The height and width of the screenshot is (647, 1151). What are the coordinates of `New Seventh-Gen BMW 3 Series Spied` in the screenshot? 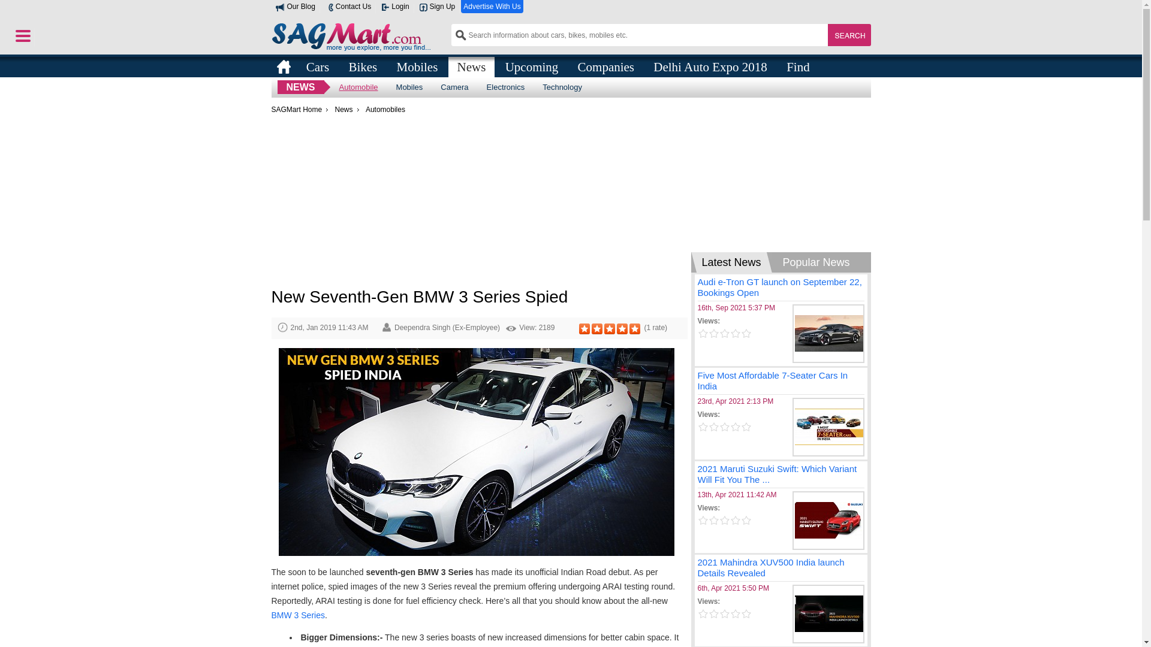 It's located at (476, 453).